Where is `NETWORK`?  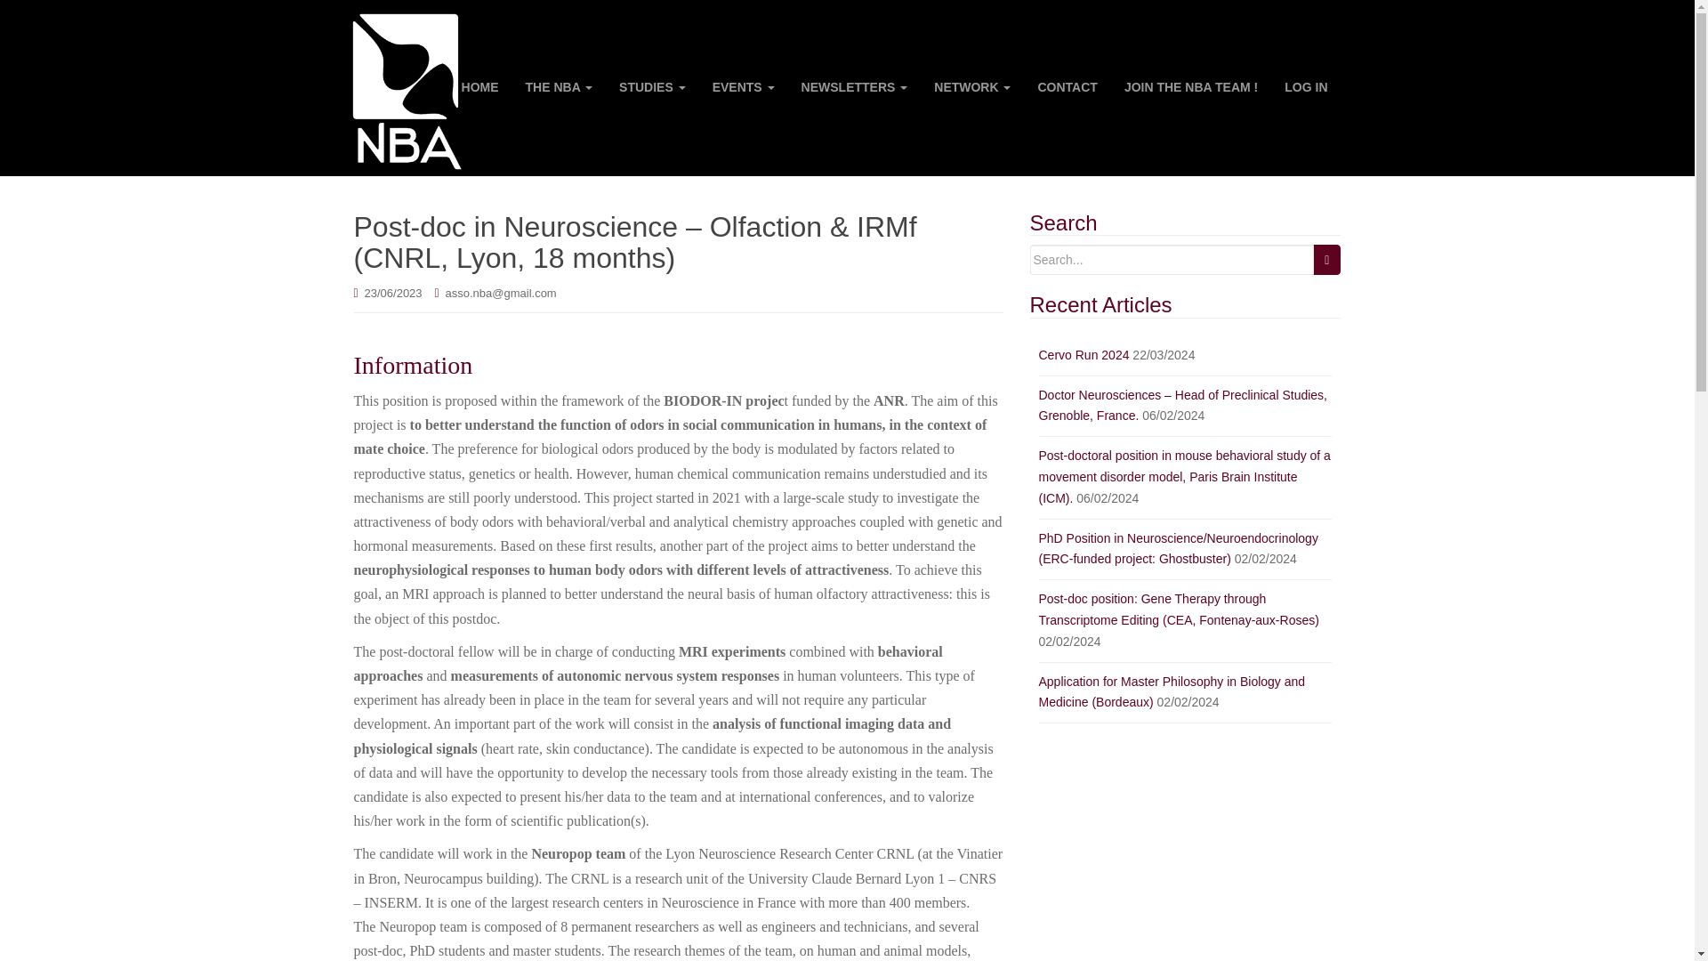 NETWORK is located at coordinates (971, 86).